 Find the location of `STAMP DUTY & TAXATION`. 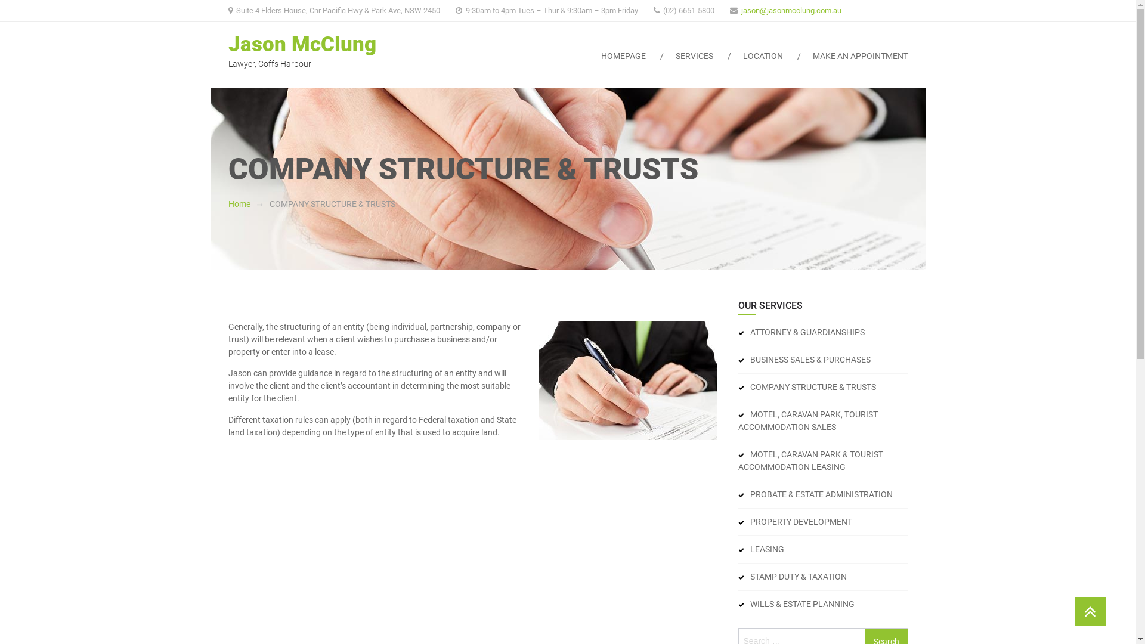

STAMP DUTY & TAXATION is located at coordinates (793, 577).